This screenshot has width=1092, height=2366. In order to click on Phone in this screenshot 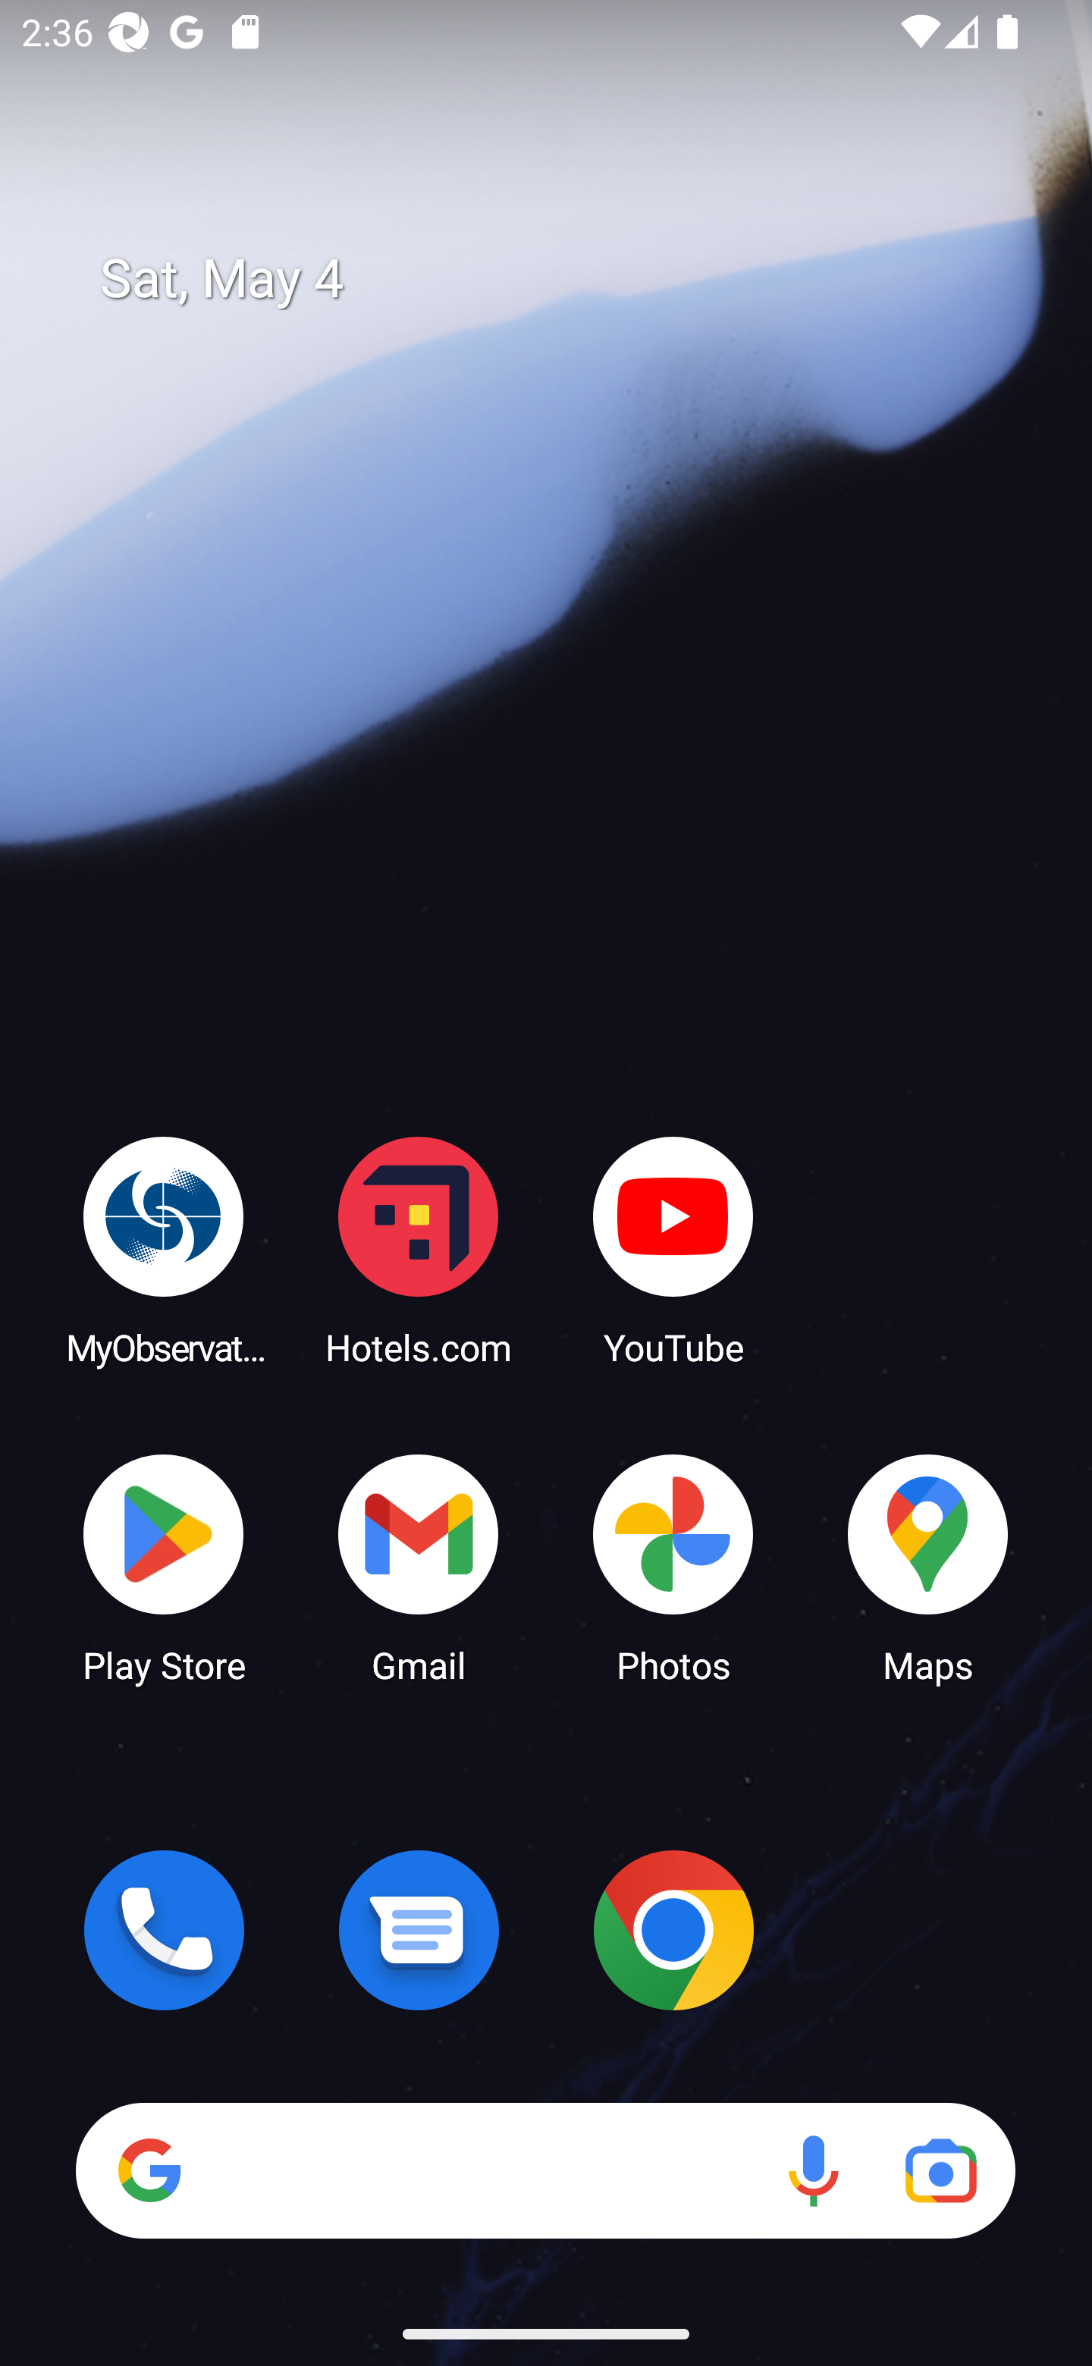, I will do `click(164, 1930)`.